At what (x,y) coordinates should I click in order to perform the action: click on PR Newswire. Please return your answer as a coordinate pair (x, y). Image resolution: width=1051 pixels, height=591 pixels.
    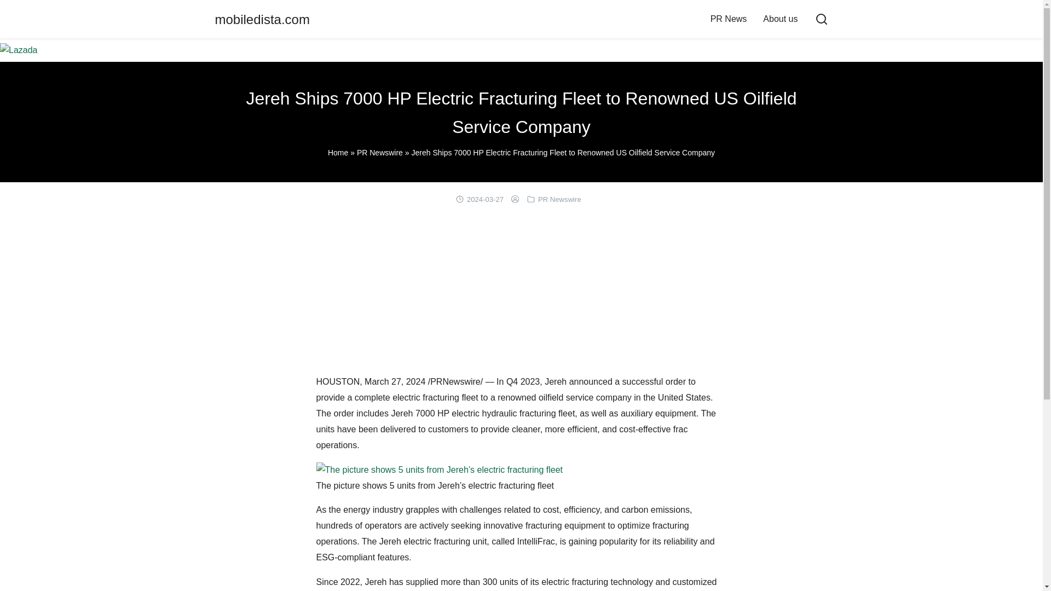
    Looking at the image, I should click on (380, 153).